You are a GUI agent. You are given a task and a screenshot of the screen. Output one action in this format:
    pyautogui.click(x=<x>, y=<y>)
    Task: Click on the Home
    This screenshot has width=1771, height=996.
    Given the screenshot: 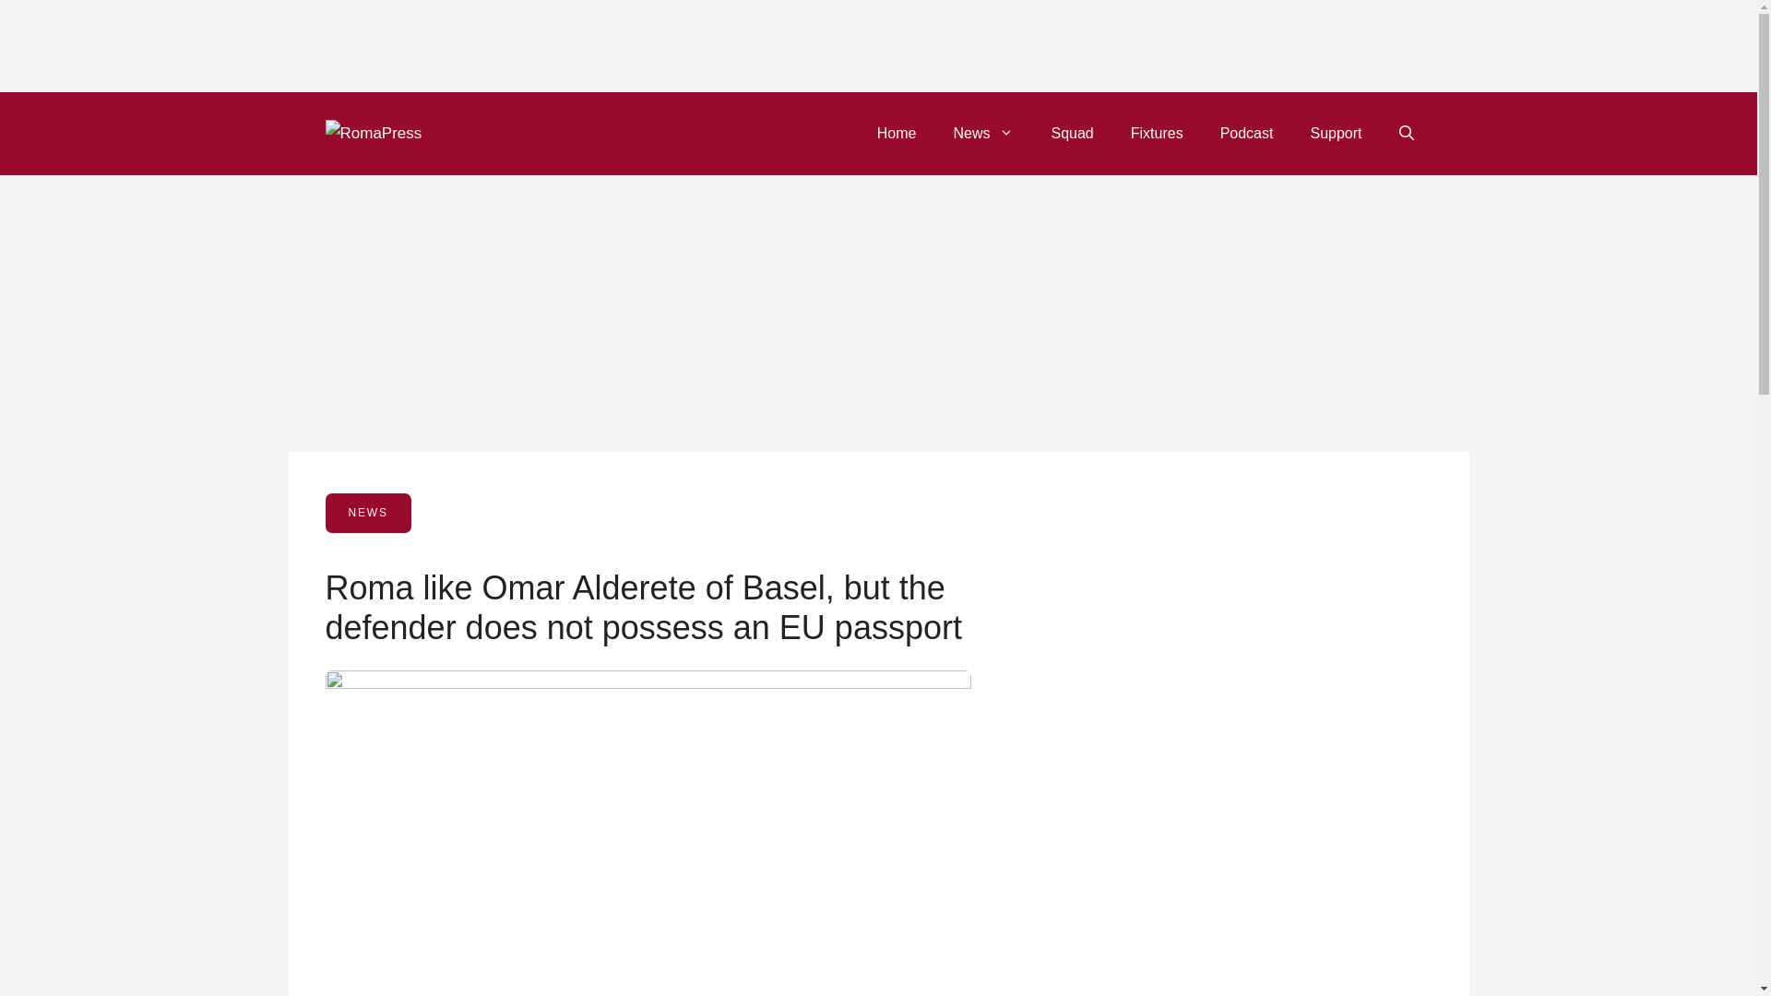 What is the action you would take?
    pyautogui.click(x=897, y=133)
    